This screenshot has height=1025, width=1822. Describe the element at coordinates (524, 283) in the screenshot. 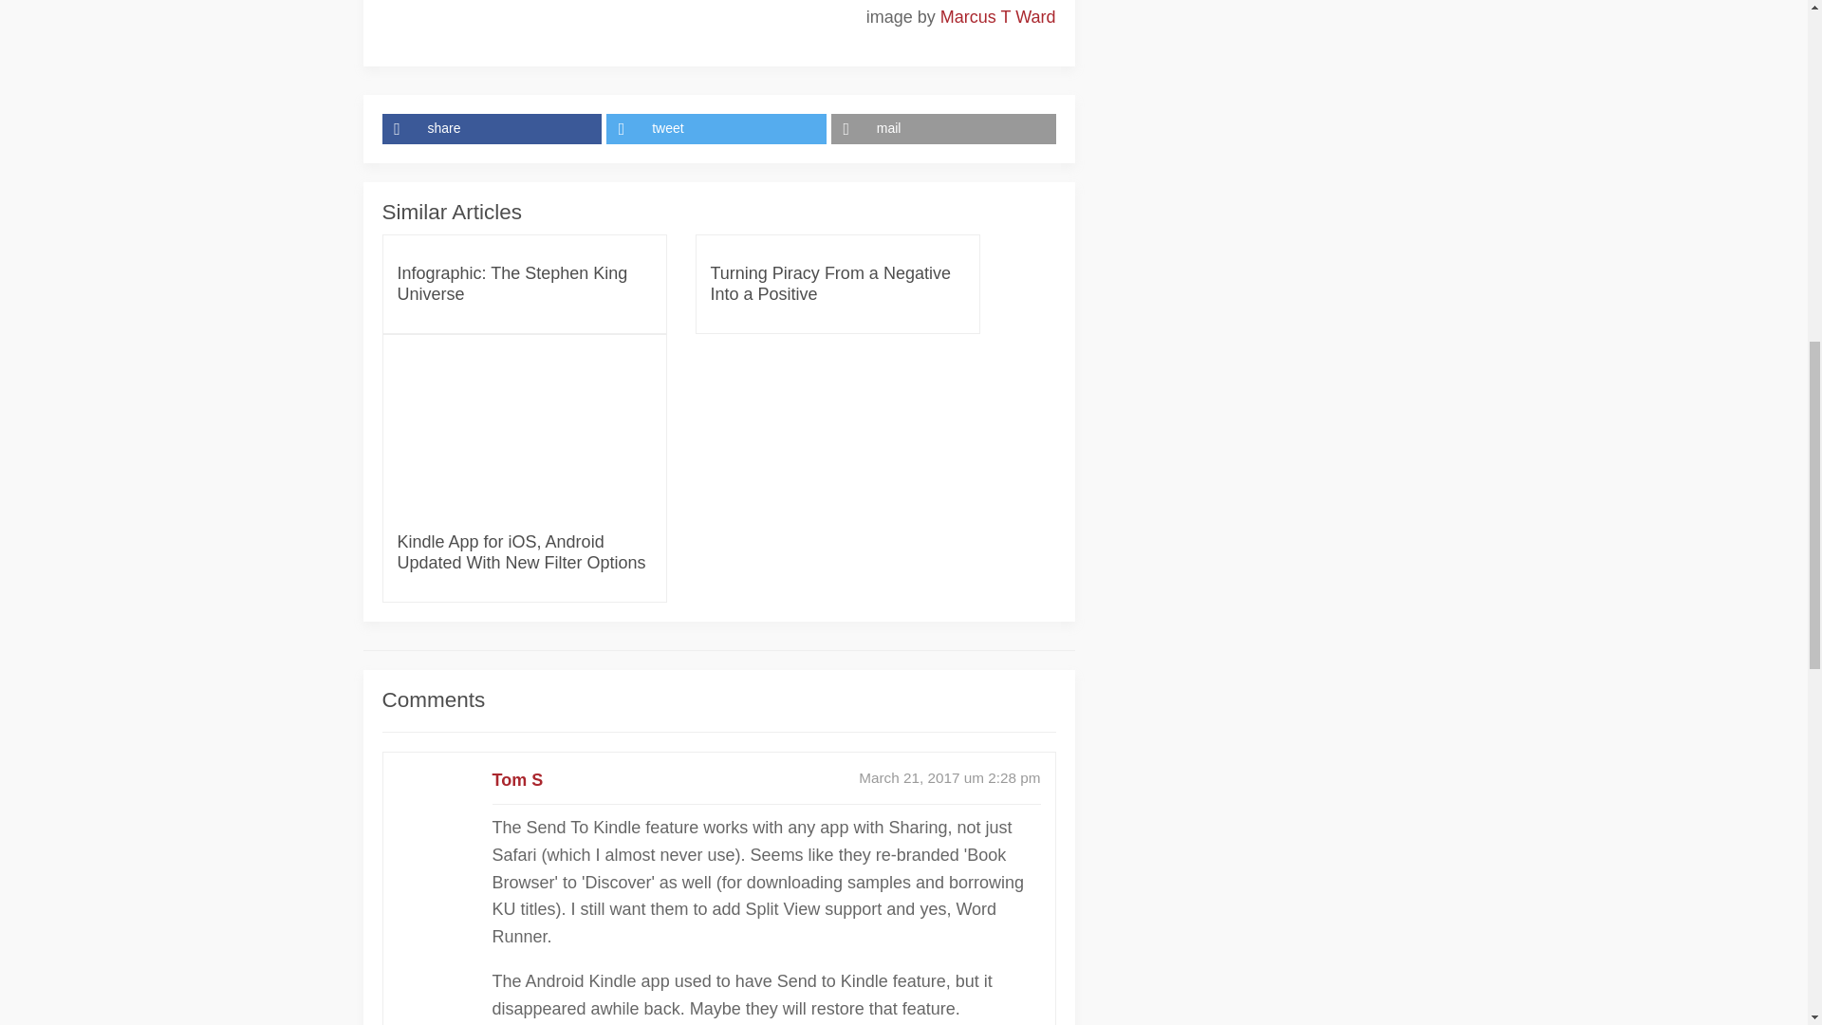

I see `Infographic: The Stephen King Universe` at that location.